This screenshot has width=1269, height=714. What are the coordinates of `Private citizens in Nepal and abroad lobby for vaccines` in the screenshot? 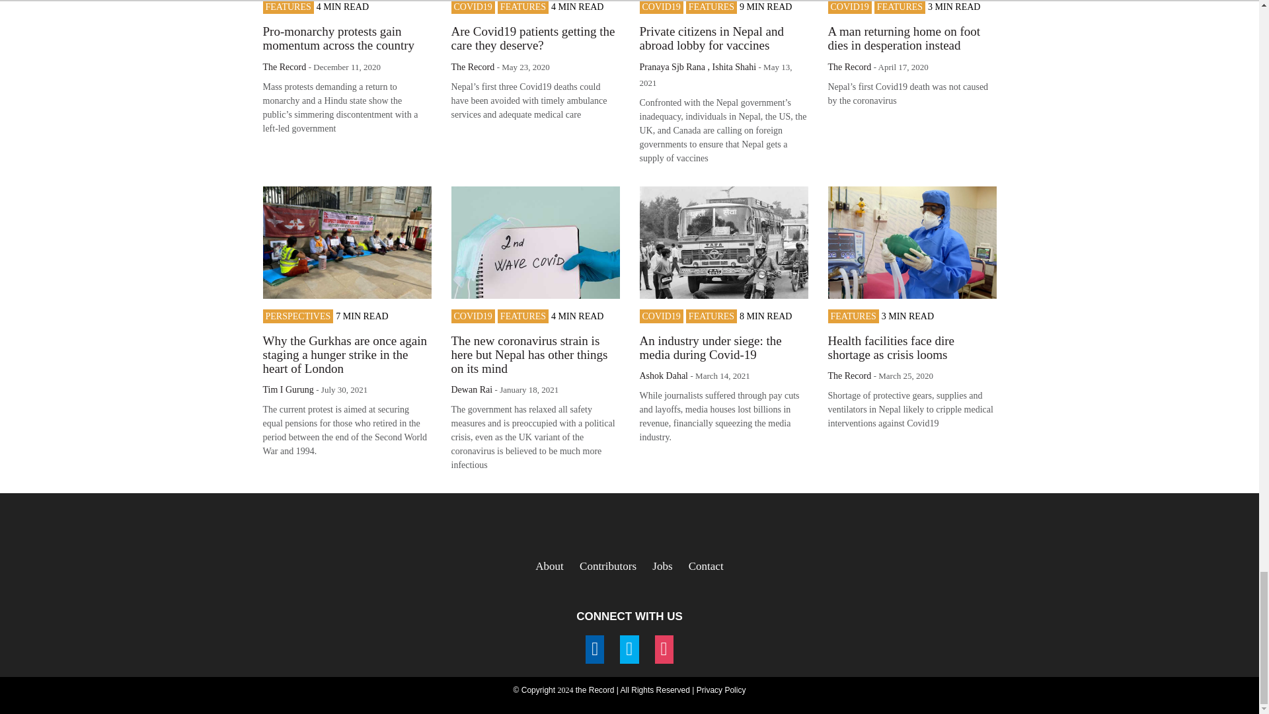 It's located at (711, 38).